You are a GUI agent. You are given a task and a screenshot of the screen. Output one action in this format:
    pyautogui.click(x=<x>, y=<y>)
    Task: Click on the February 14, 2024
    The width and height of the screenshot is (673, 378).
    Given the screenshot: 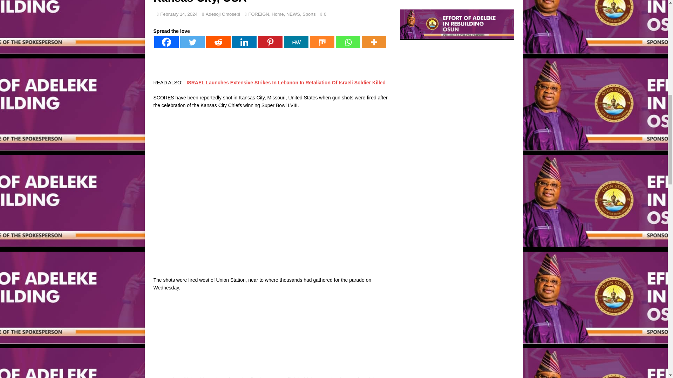 What is the action you would take?
    pyautogui.click(x=178, y=14)
    